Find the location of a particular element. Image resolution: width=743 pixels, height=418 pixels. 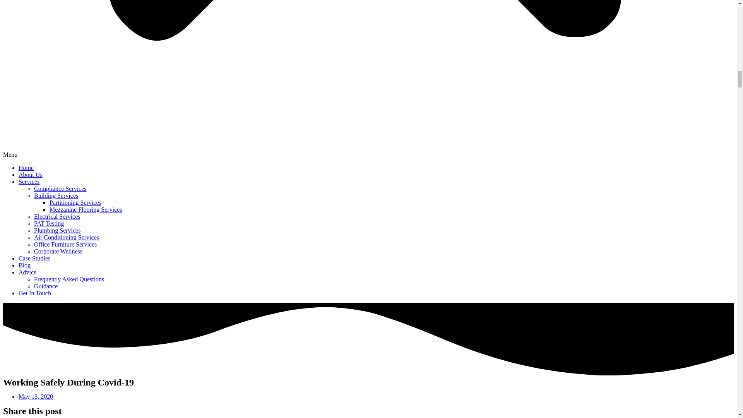

PAT Testing is located at coordinates (49, 224).